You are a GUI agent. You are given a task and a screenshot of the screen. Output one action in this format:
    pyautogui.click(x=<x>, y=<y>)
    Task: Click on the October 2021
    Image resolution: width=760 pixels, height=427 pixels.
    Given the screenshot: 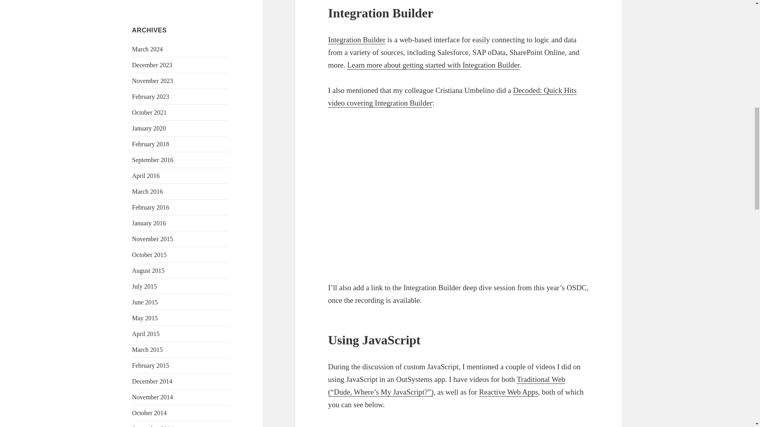 What is the action you would take?
    pyautogui.click(x=150, y=112)
    